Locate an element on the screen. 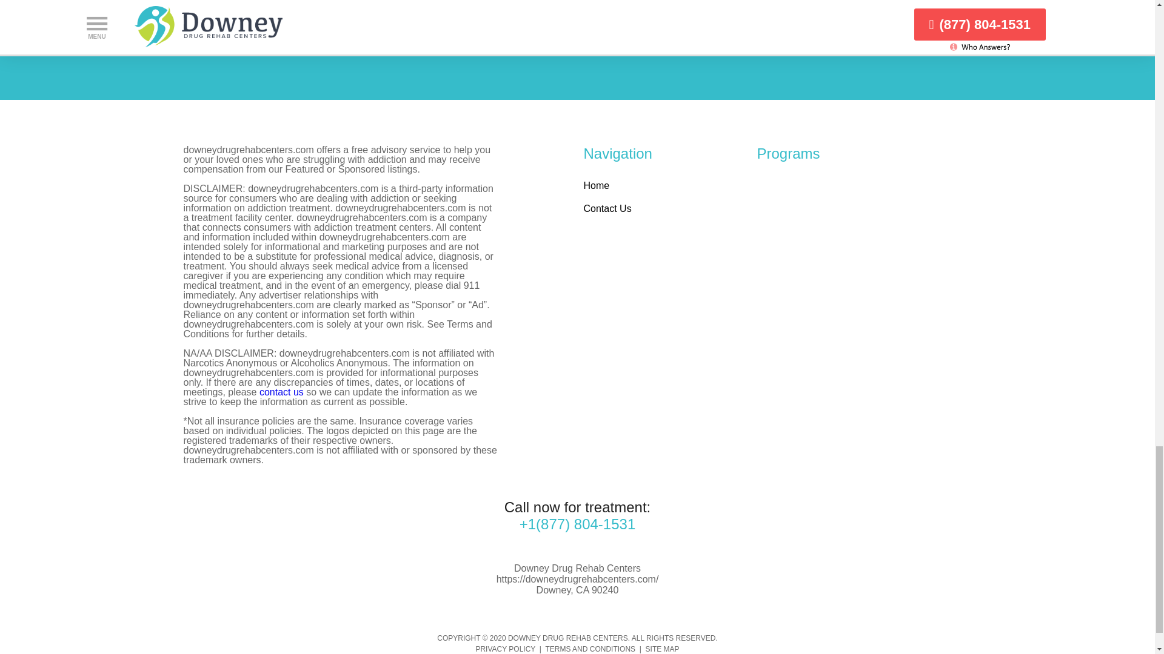  Home is located at coordinates (595, 185).